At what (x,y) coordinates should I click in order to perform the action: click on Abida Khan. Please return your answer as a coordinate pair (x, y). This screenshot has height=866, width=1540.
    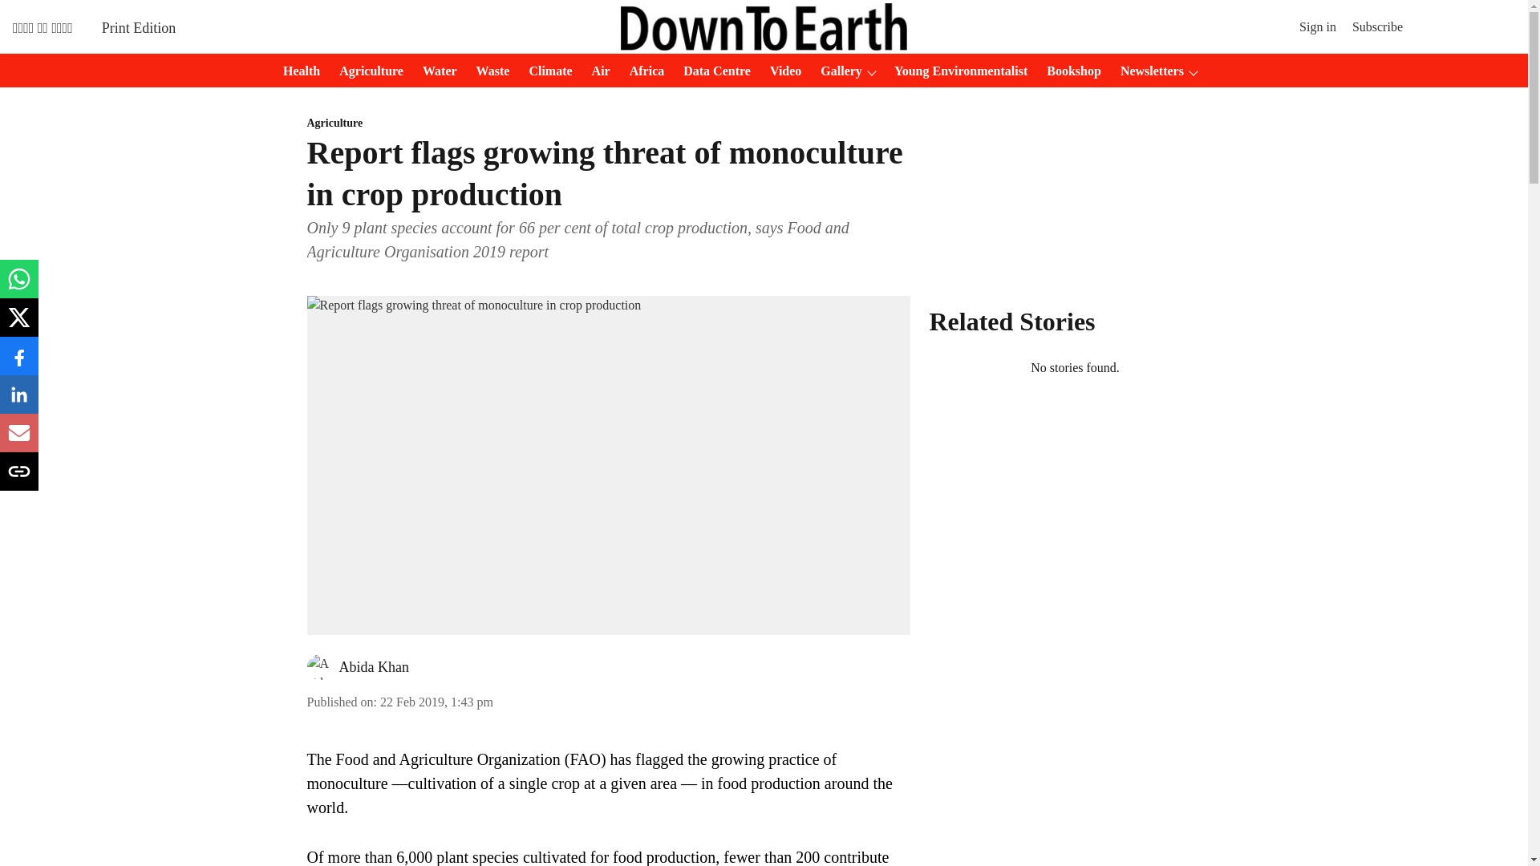
    Looking at the image, I should click on (373, 667).